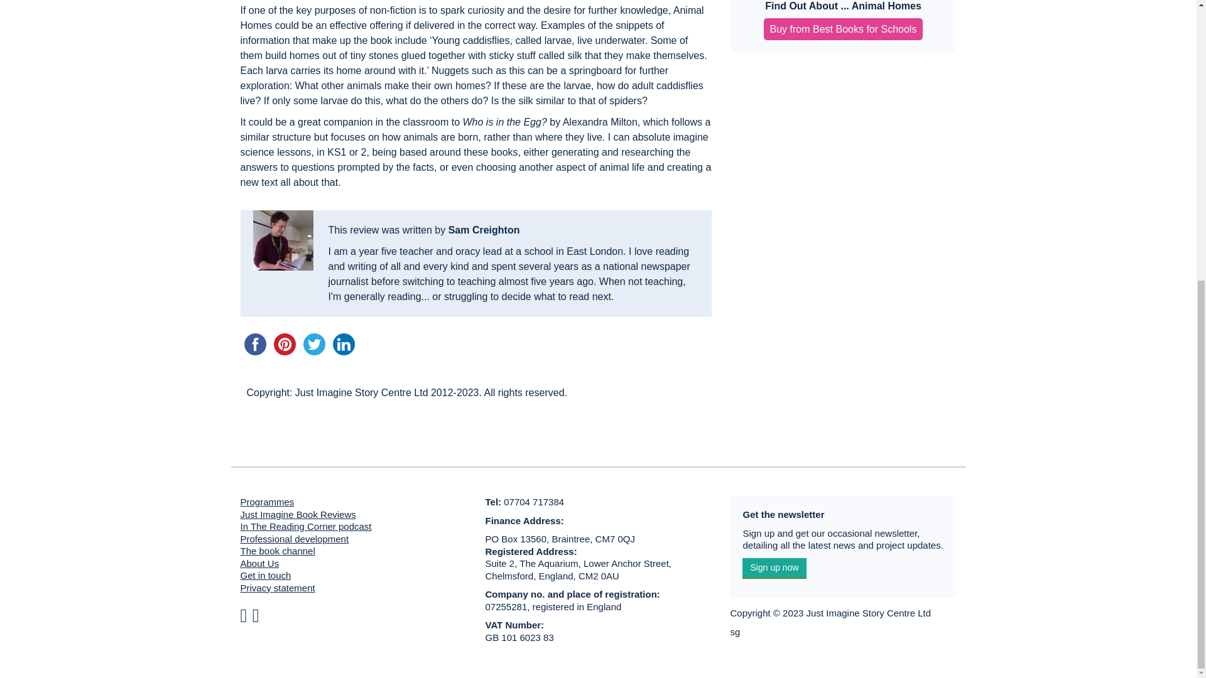 The height and width of the screenshot is (678, 1206). Describe the element at coordinates (344, 344) in the screenshot. I see `linkedin` at that location.